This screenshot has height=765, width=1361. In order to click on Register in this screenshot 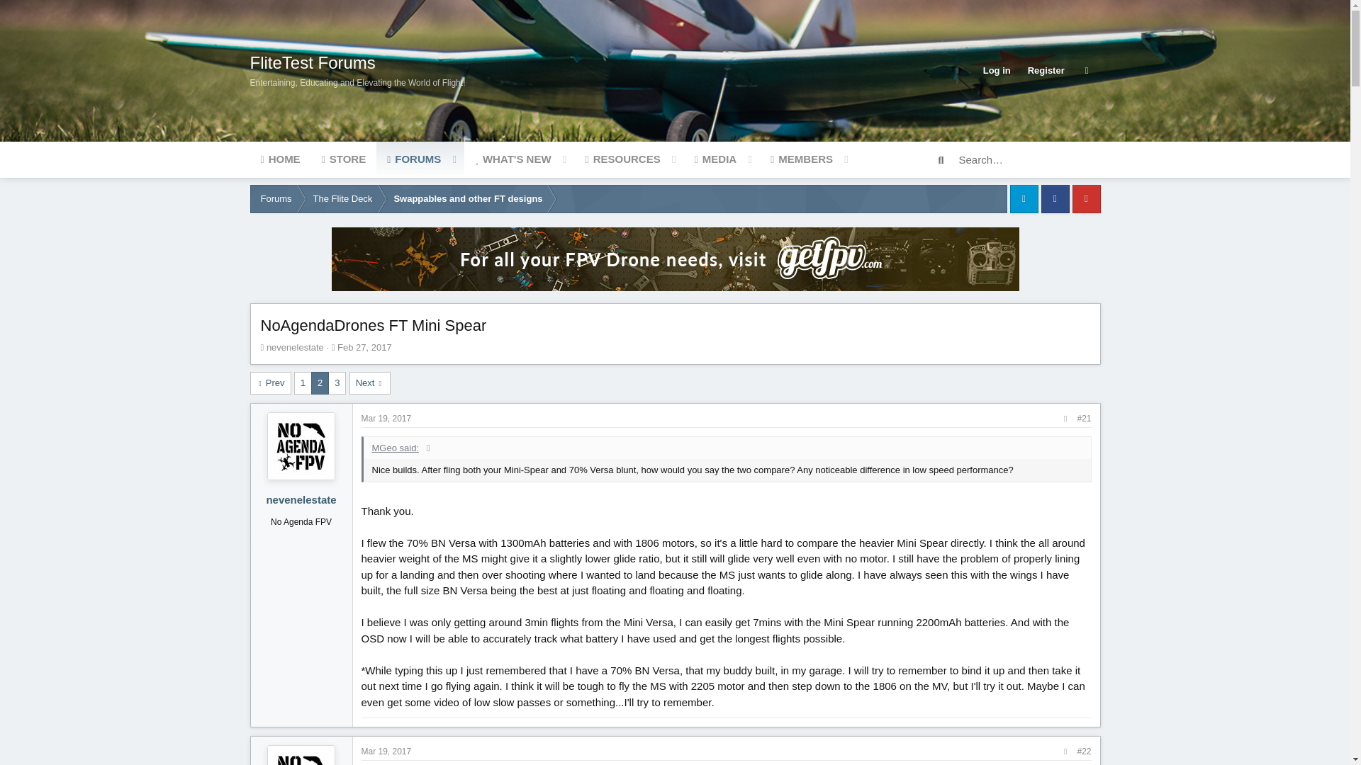, I will do `click(387, 419)`.